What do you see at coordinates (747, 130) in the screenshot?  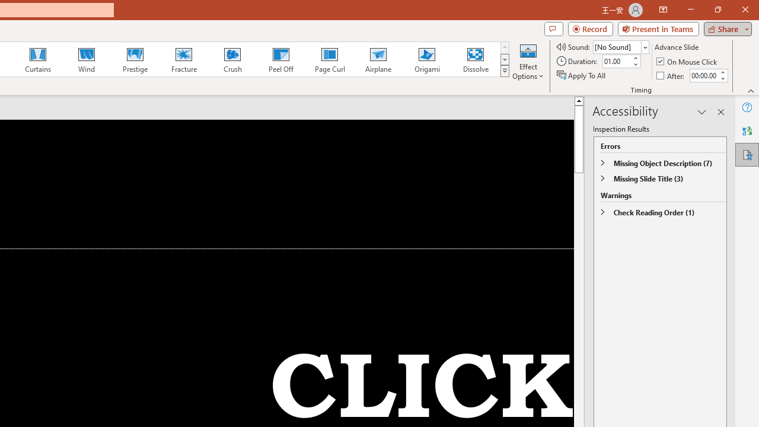 I see `Translator` at bounding box center [747, 130].